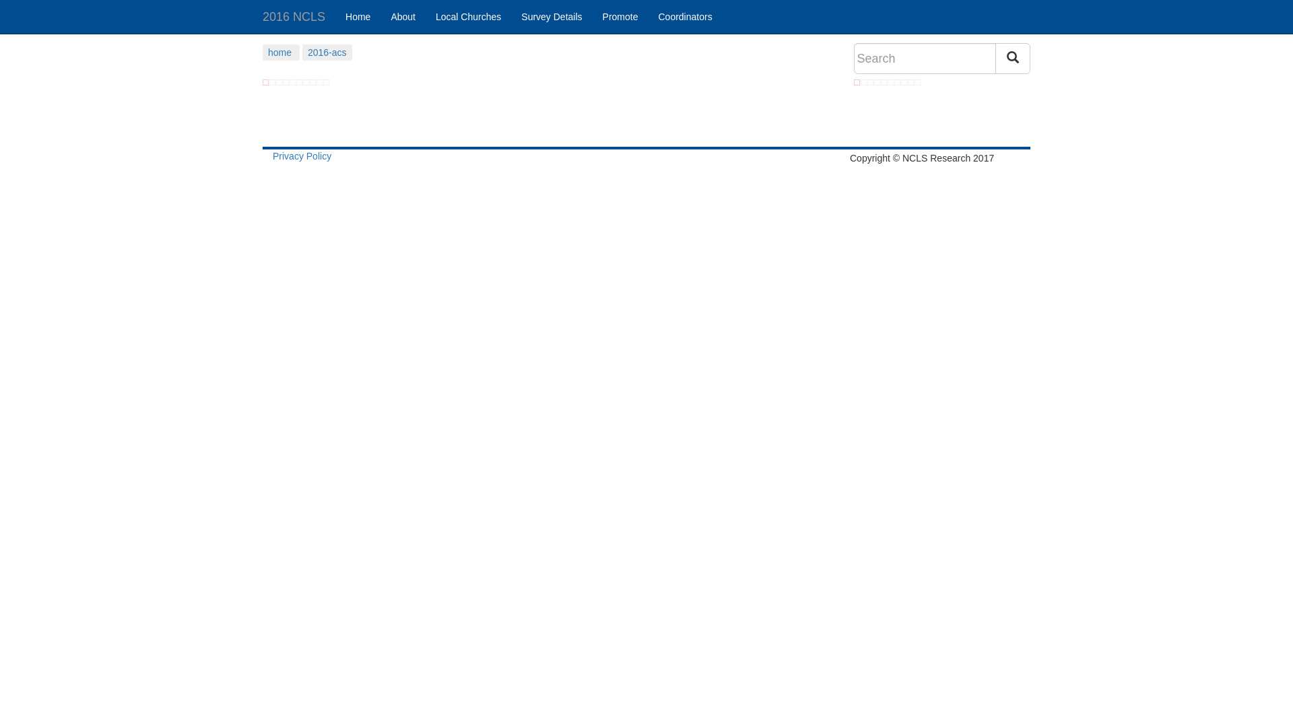  What do you see at coordinates (280, 53) in the screenshot?
I see `home` at bounding box center [280, 53].